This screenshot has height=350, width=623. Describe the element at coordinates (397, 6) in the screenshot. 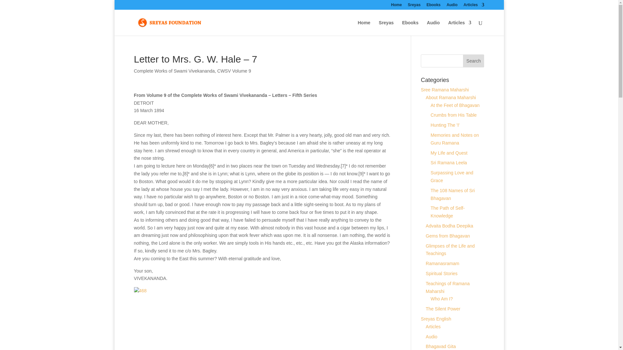

I see `Home` at that location.